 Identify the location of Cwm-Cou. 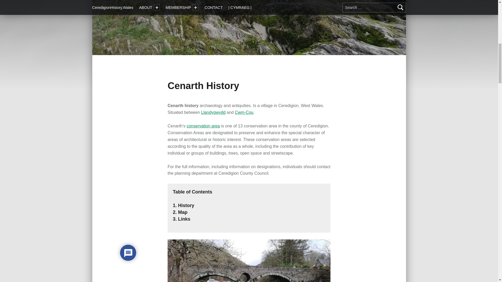
(244, 112).